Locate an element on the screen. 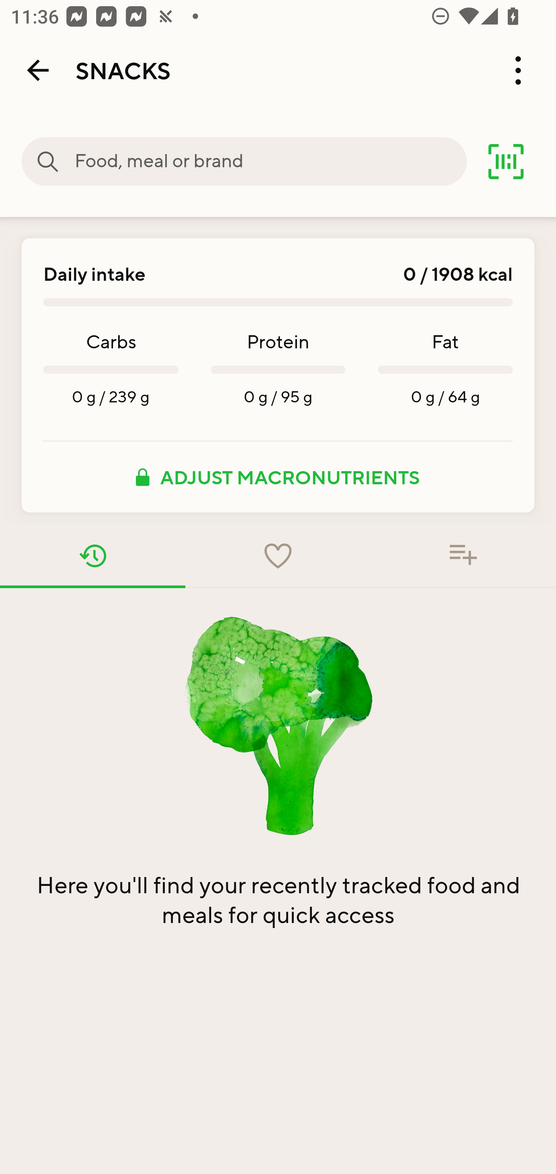  Food, meal or brand is located at coordinates (270, 161).